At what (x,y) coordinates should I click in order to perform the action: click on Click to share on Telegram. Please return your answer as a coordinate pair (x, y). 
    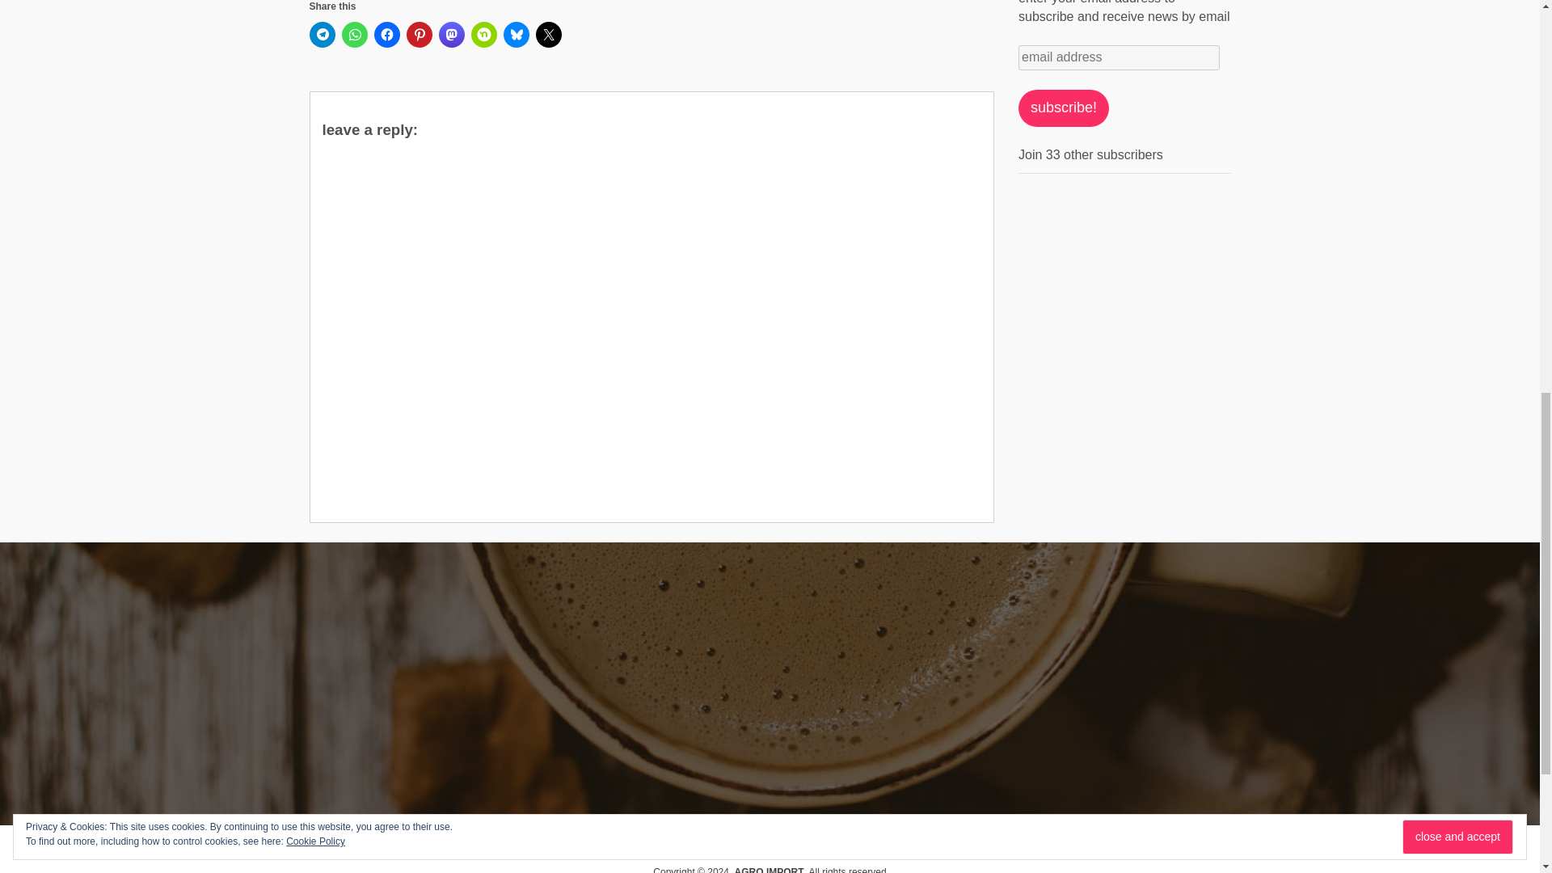
    Looking at the image, I should click on (322, 35).